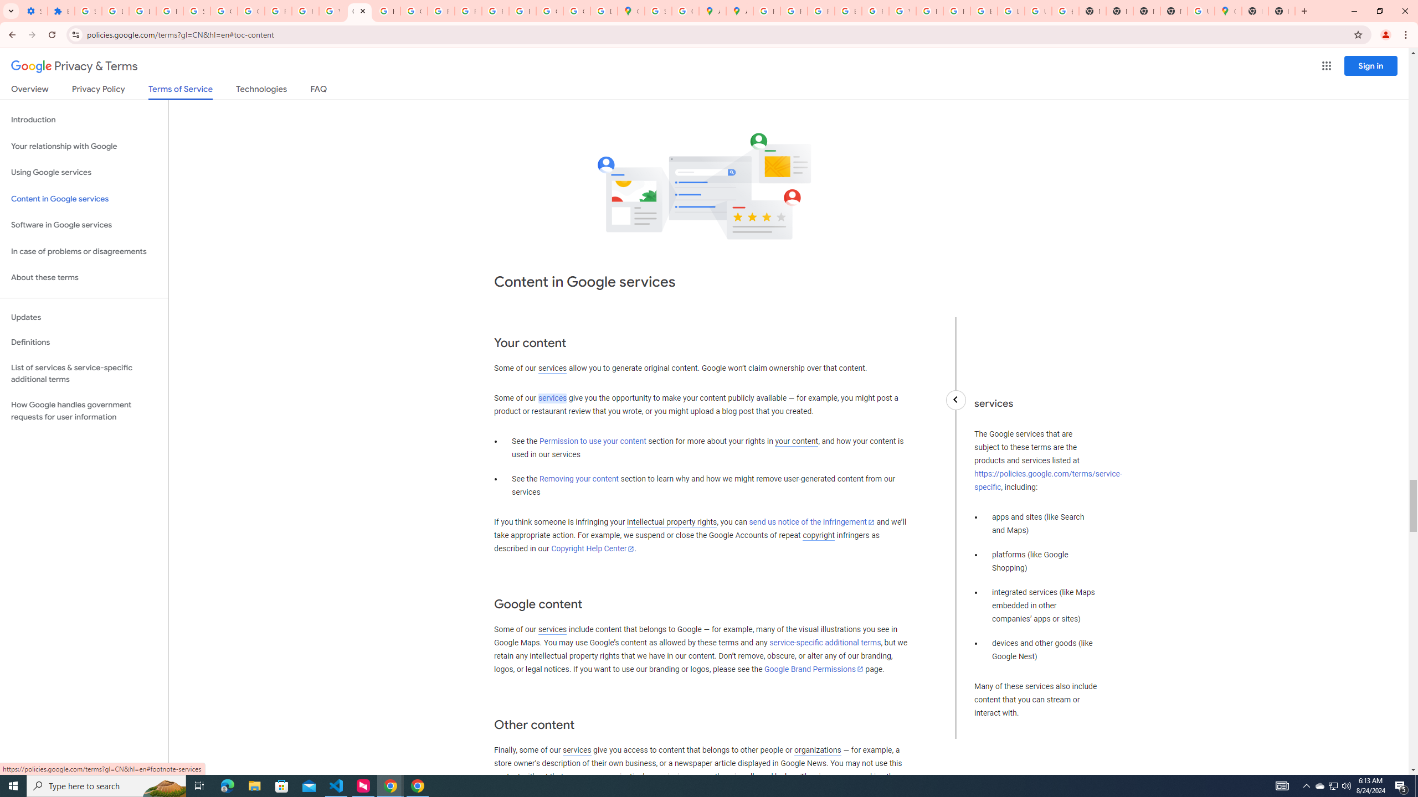 The height and width of the screenshot is (797, 1418). What do you see at coordinates (1201, 11) in the screenshot?
I see `Use Google Maps in Space - Google Maps Help` at bounding box center [1201, 11].